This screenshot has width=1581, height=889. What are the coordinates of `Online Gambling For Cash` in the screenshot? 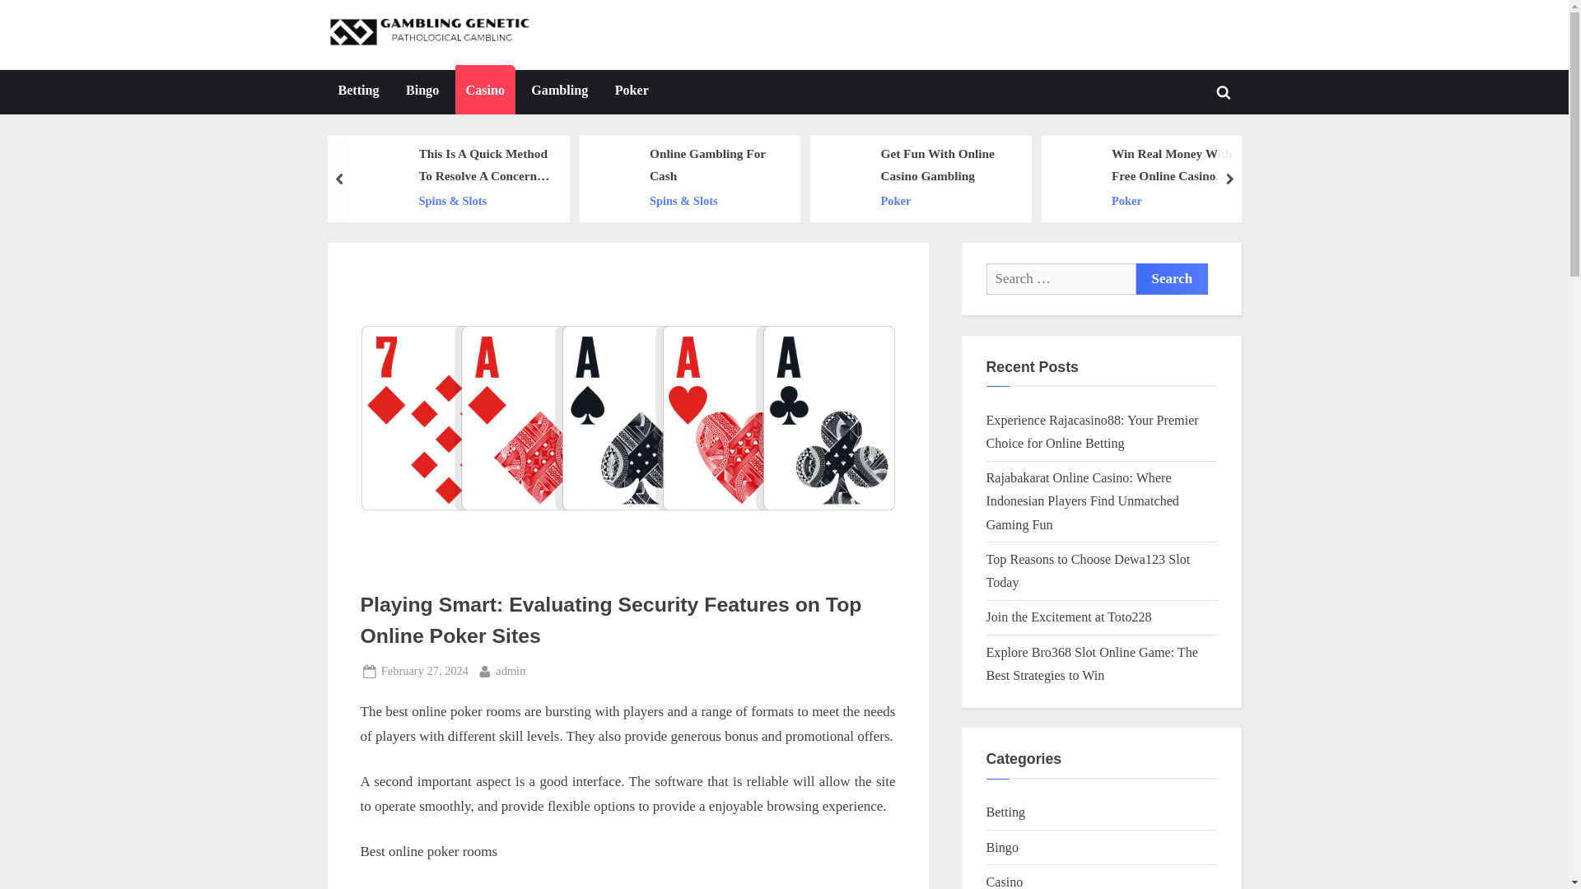 It's located at (715, 165).